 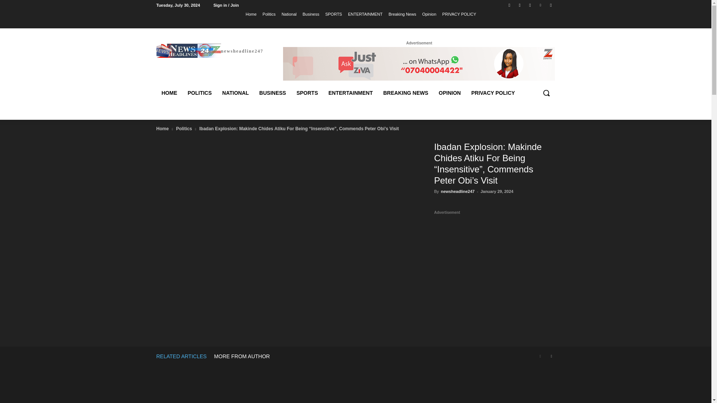 I want to click on Breaking News, so click(x=402, y=14).